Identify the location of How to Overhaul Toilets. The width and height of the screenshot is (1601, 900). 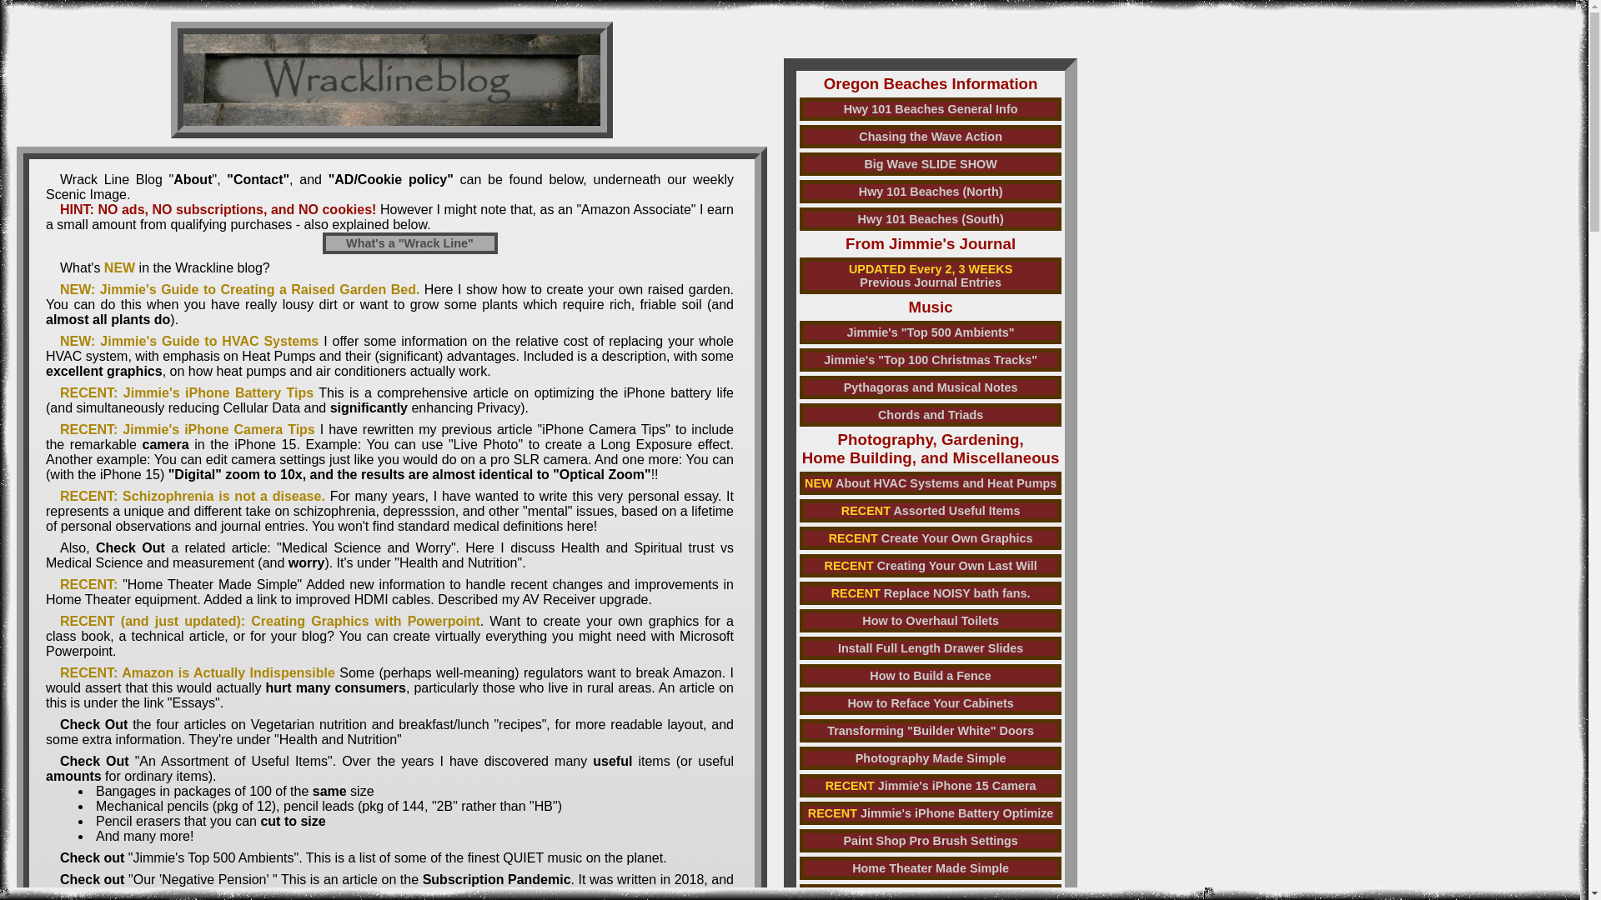
(930, 730).